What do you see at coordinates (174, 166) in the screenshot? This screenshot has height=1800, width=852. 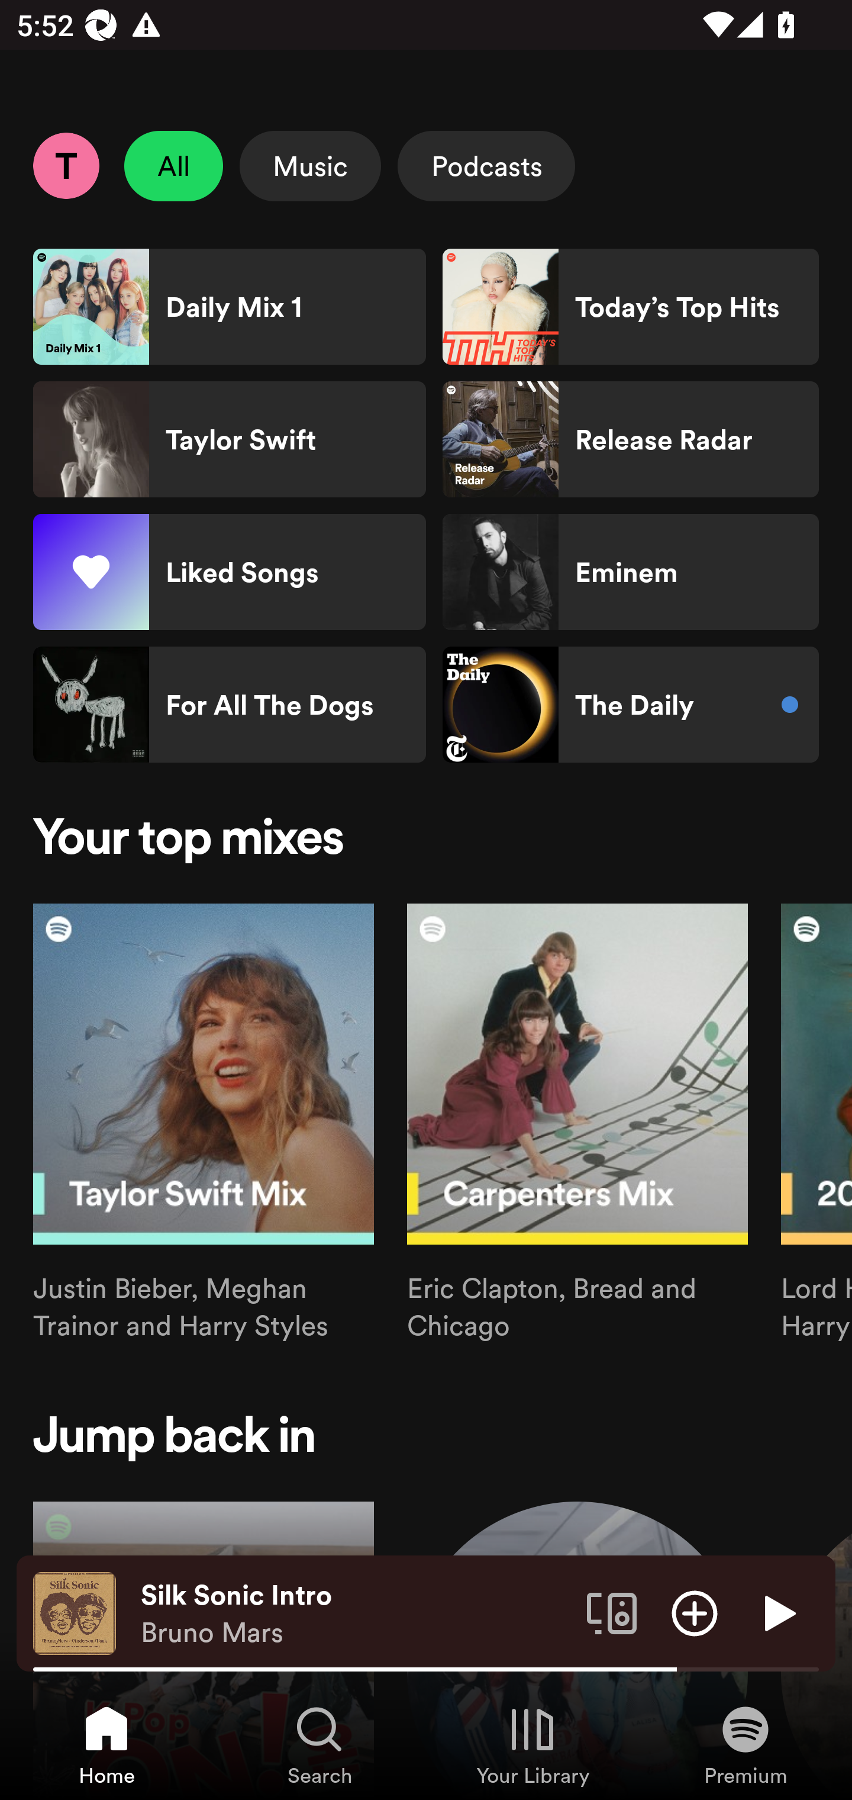 I see `All Unselect All` at bounding box center [174, 166].